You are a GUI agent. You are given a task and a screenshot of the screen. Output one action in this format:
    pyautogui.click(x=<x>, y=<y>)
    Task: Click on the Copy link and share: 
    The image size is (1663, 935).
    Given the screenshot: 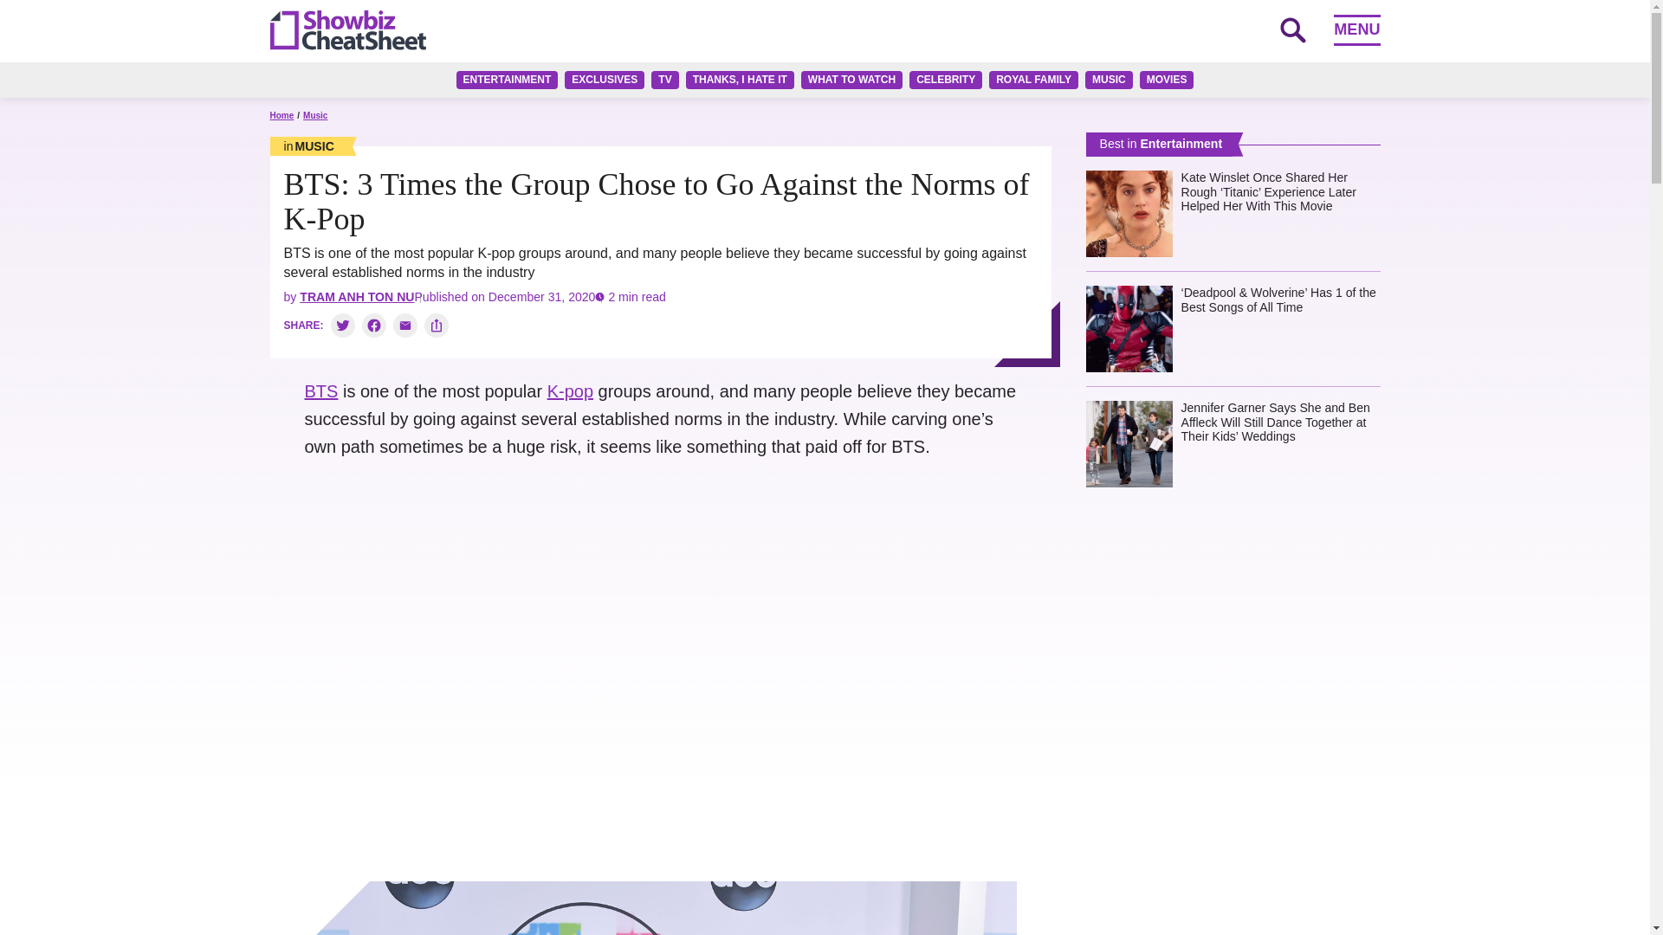 What is the action you would take?
    pyautogui.click(x=437, y=325)
    